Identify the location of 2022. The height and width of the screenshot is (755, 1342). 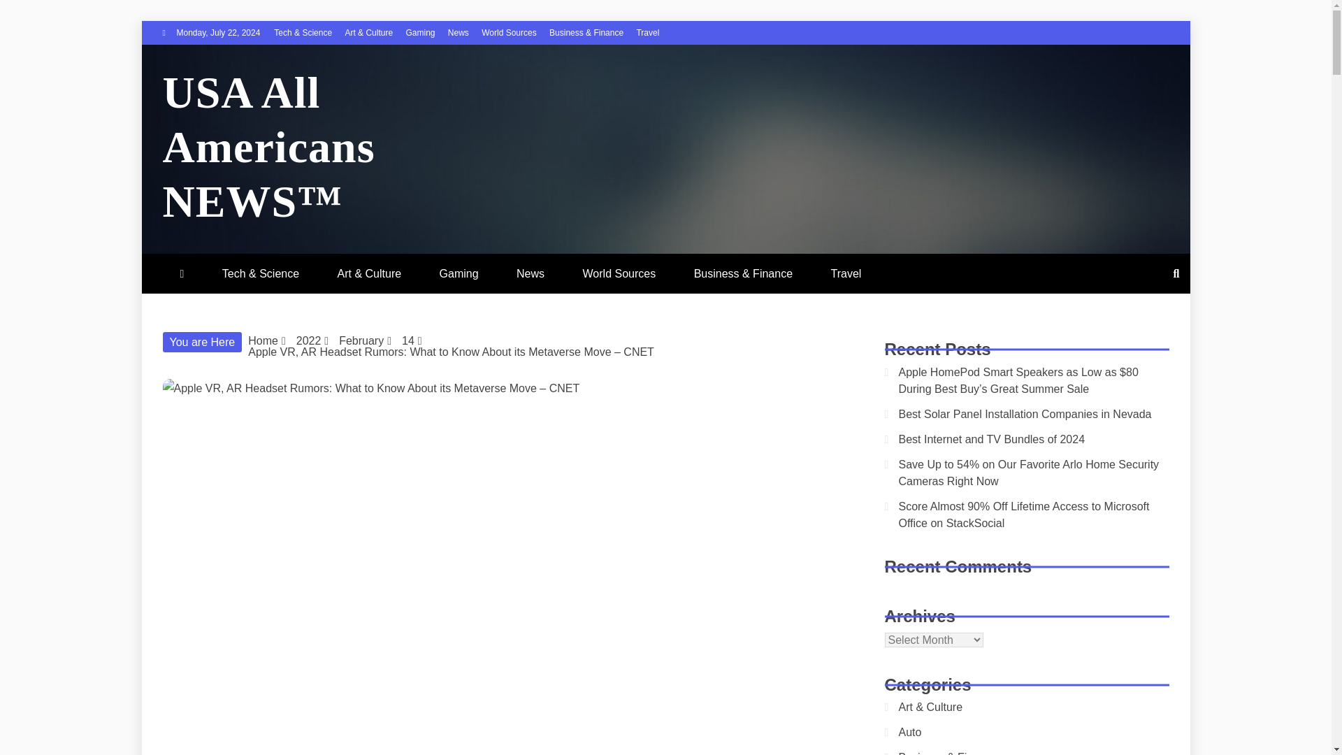
(309, 340).